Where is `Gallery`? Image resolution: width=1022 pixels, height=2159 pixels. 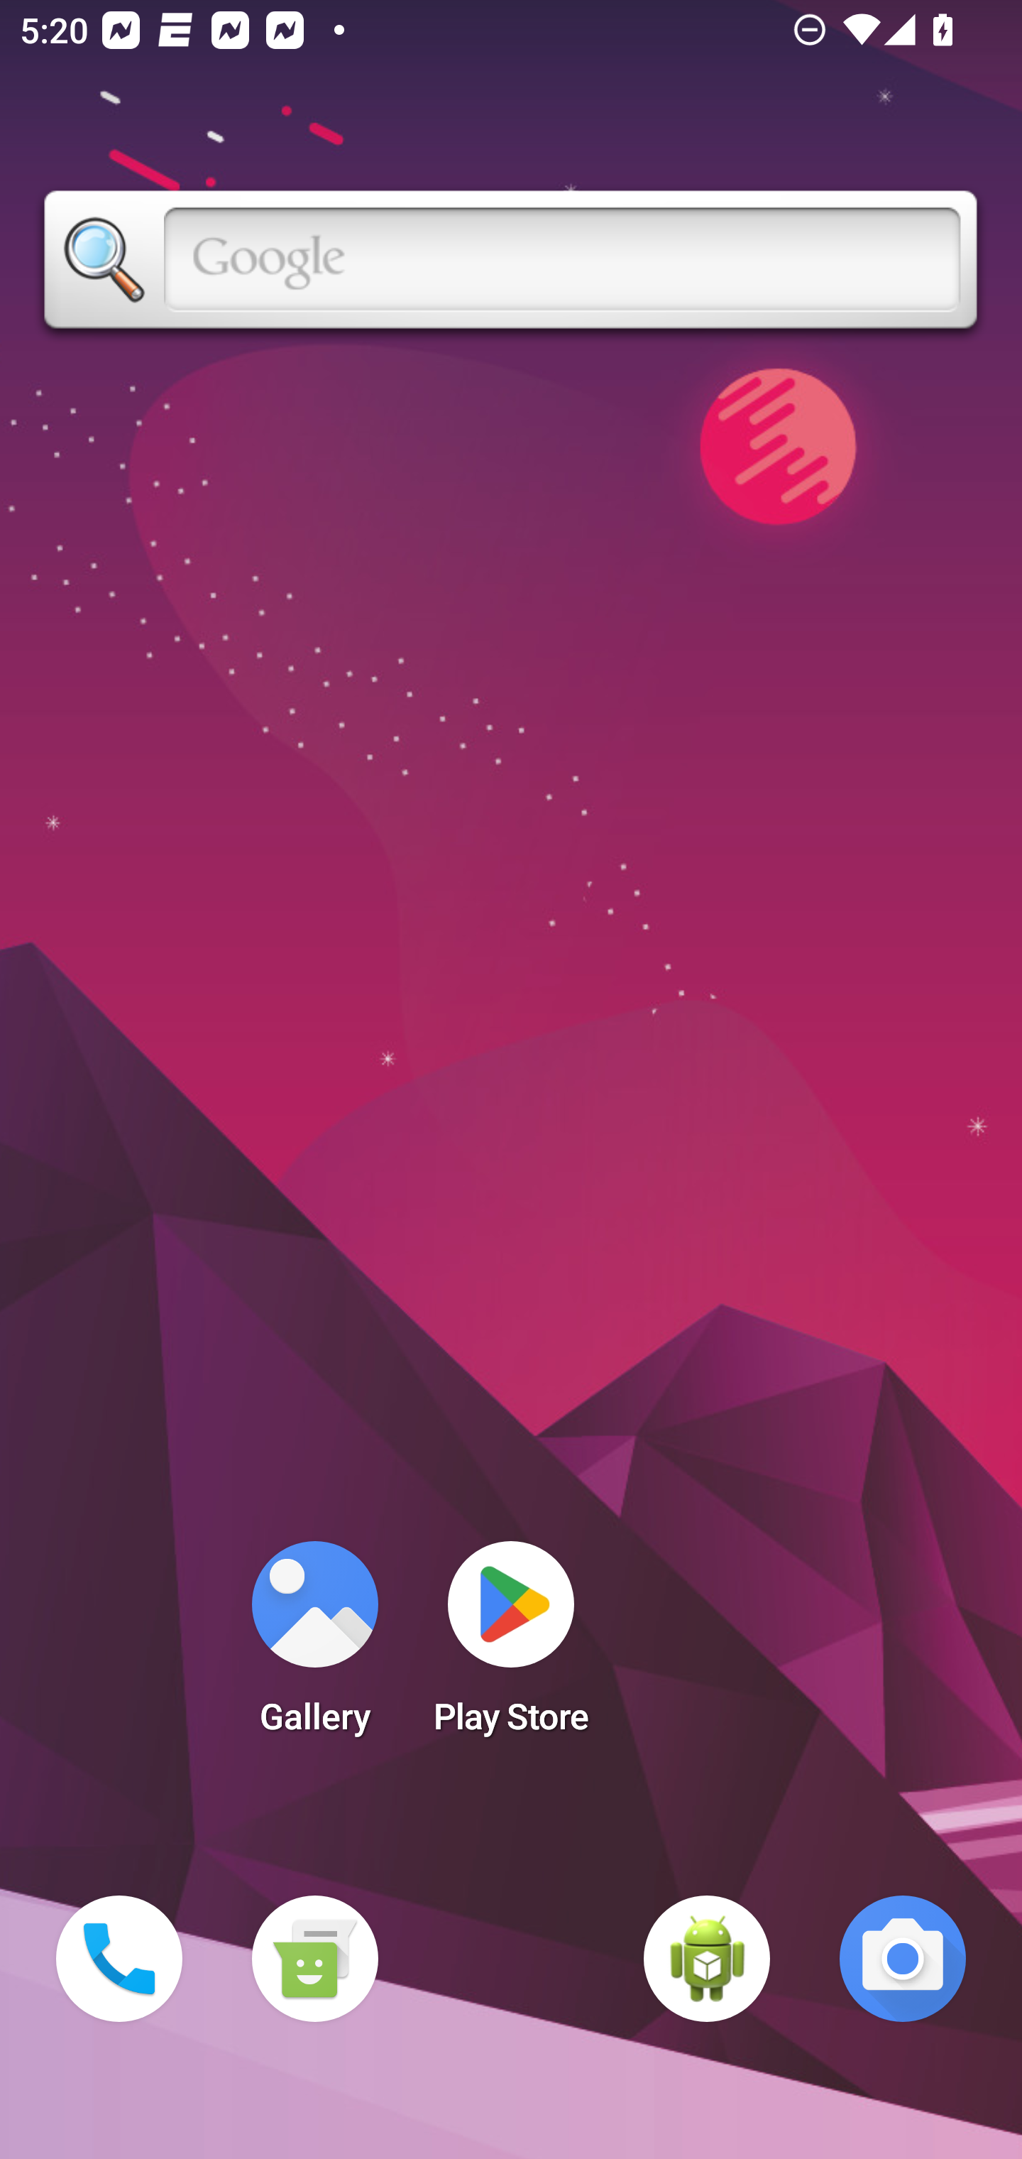
Gallery is located at coordinates (314, 1646).